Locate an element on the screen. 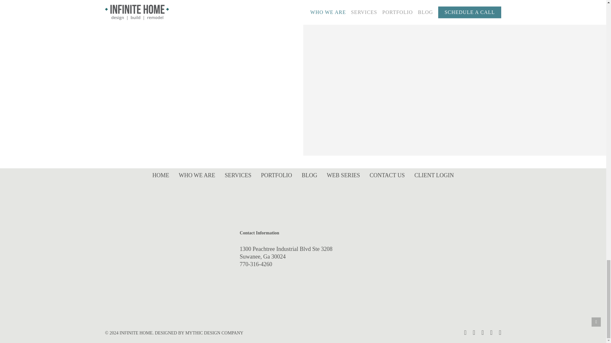 The width and height of the screenshot is (611, 343). PORTFOLIO is located at coordinates (276, 175).